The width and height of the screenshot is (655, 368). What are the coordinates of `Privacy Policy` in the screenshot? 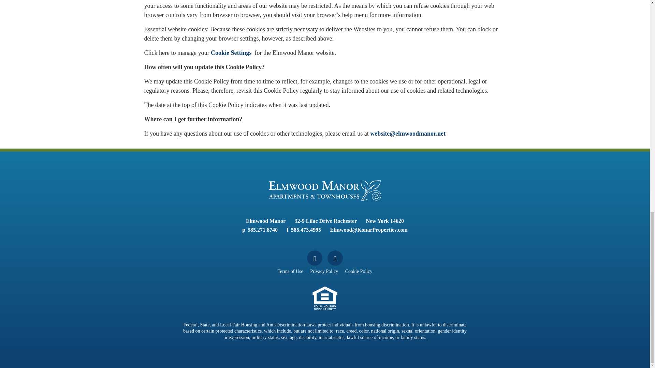 It's located at (324, 271).